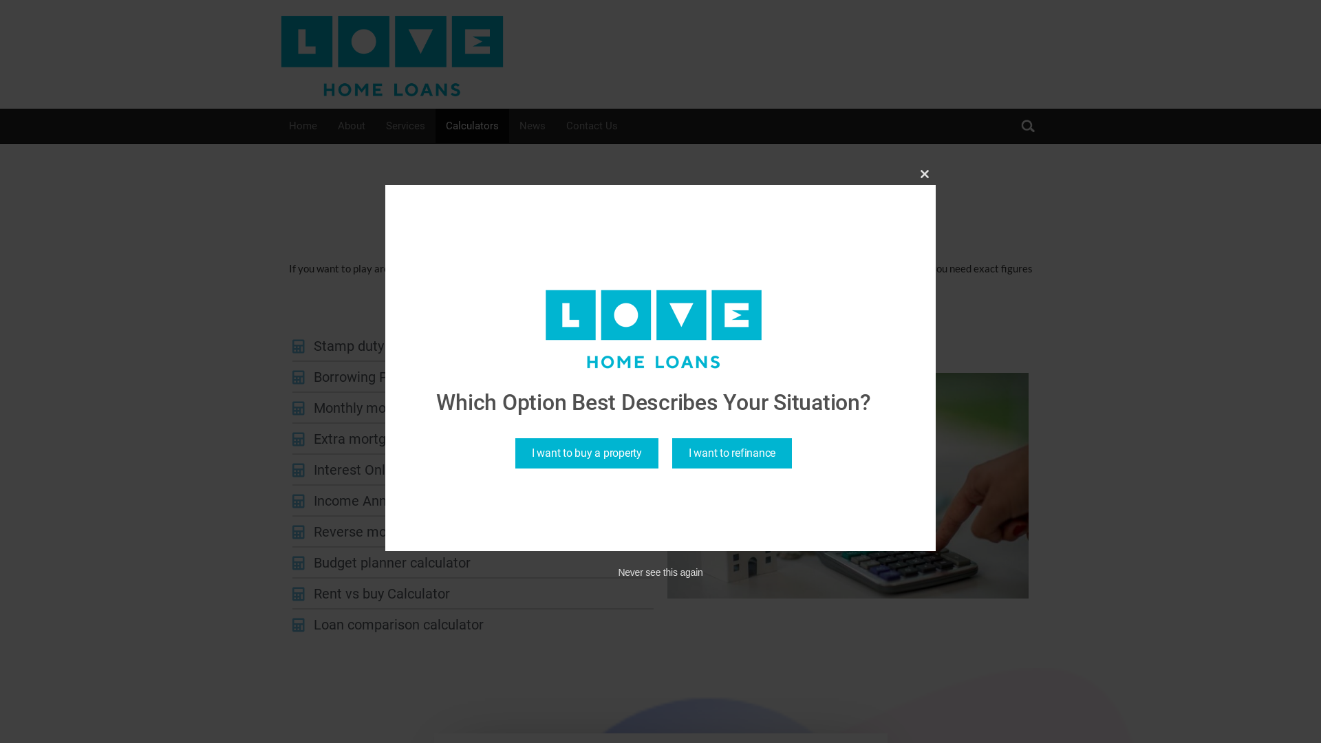  I want to click on About, so click(352, 126).